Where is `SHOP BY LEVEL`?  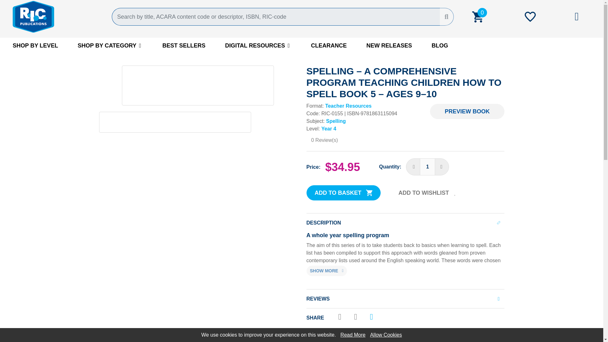
SHOP BY LEVEL is located at coordinates (35, 45).